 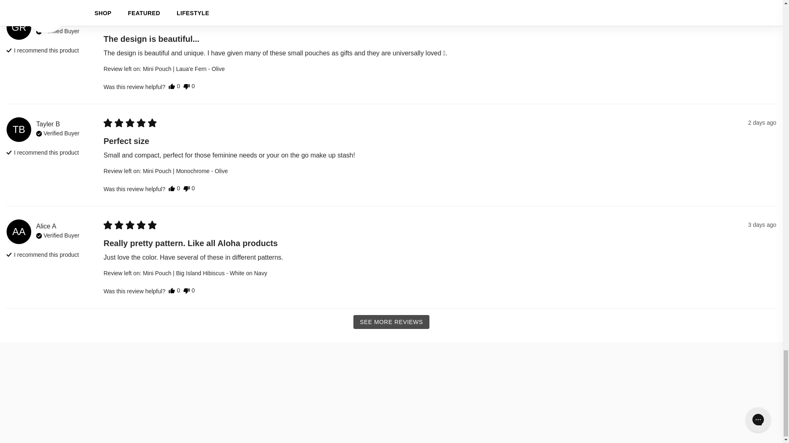 What do you see at coordinates (392, 322) in the screenshot?
I see `SEE MORE REVIEWS` at bounding box center [392, 322].